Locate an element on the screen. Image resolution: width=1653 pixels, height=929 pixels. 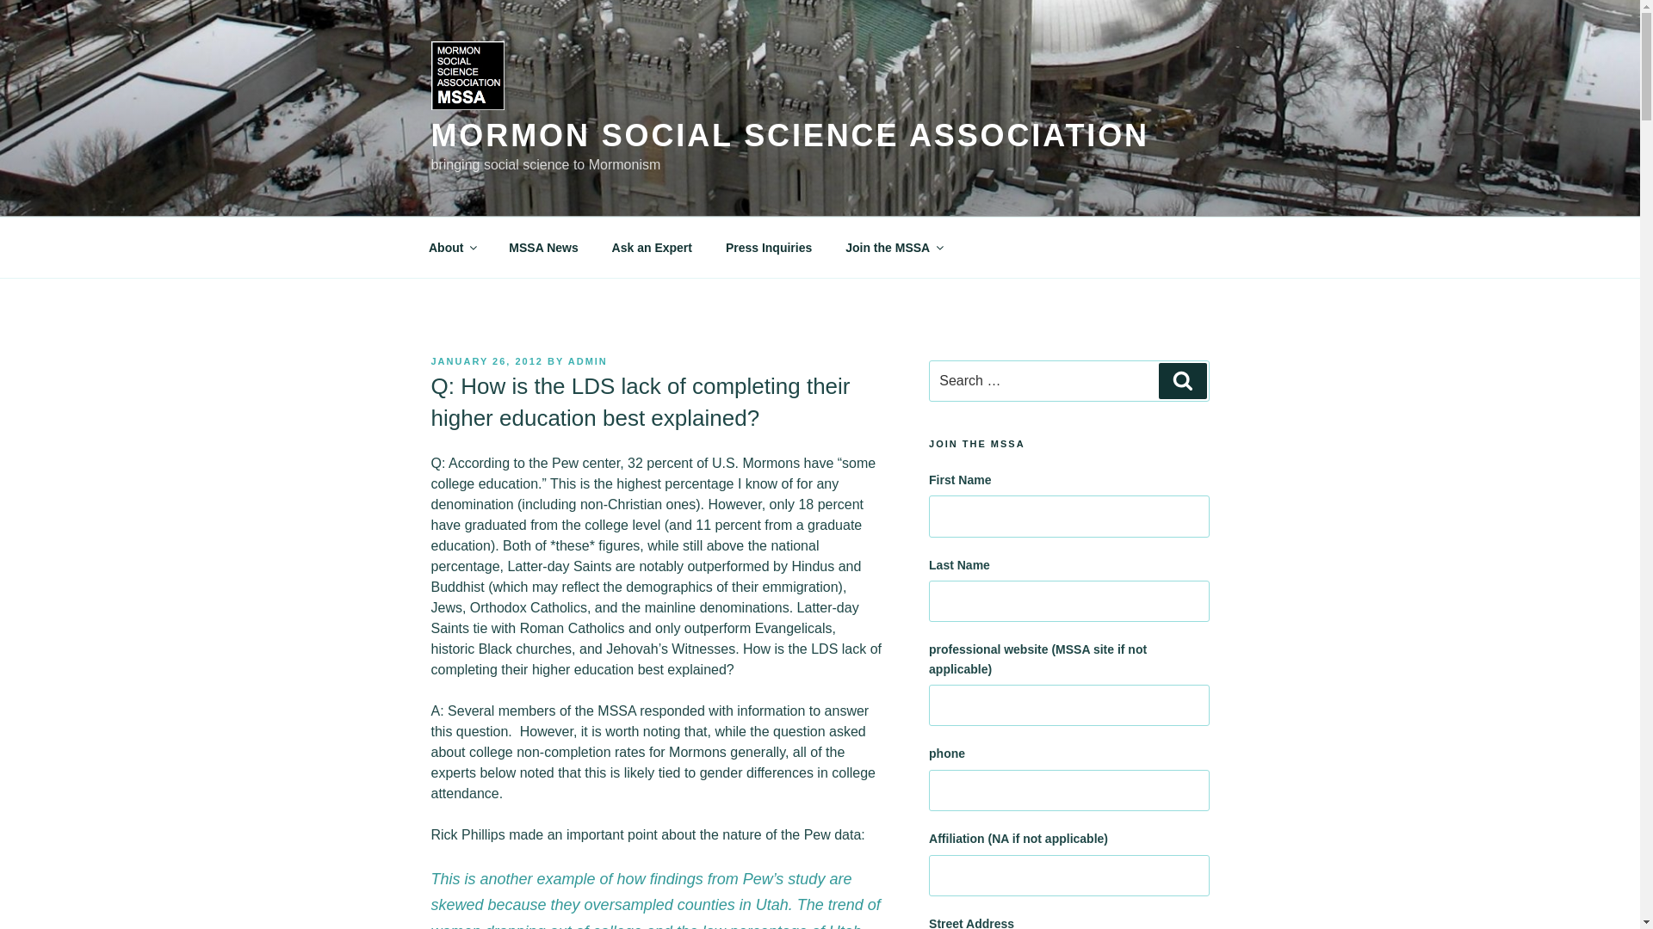
Ask an Expert is located at coordinates (652, 248).